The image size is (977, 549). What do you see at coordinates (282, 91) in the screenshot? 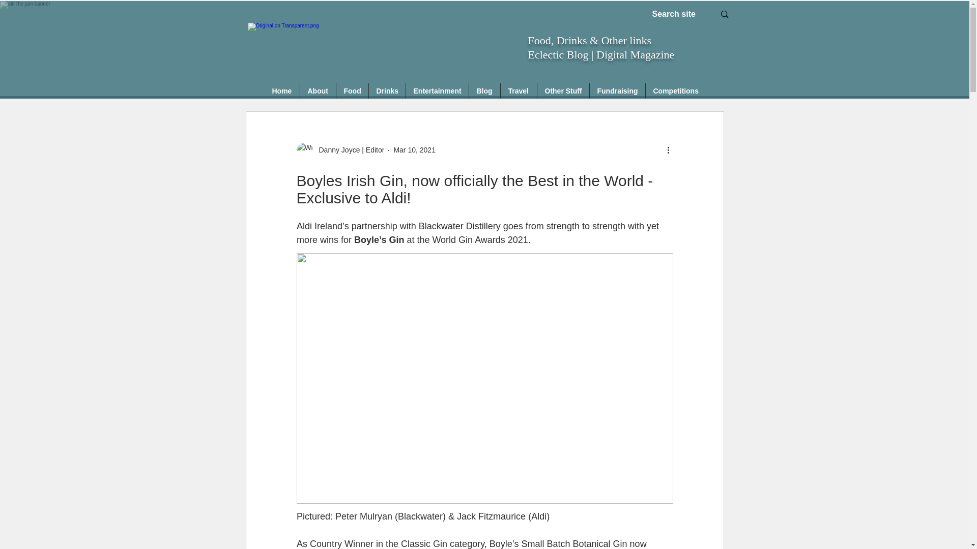
I see `Home` at bounding box center [282, 91].